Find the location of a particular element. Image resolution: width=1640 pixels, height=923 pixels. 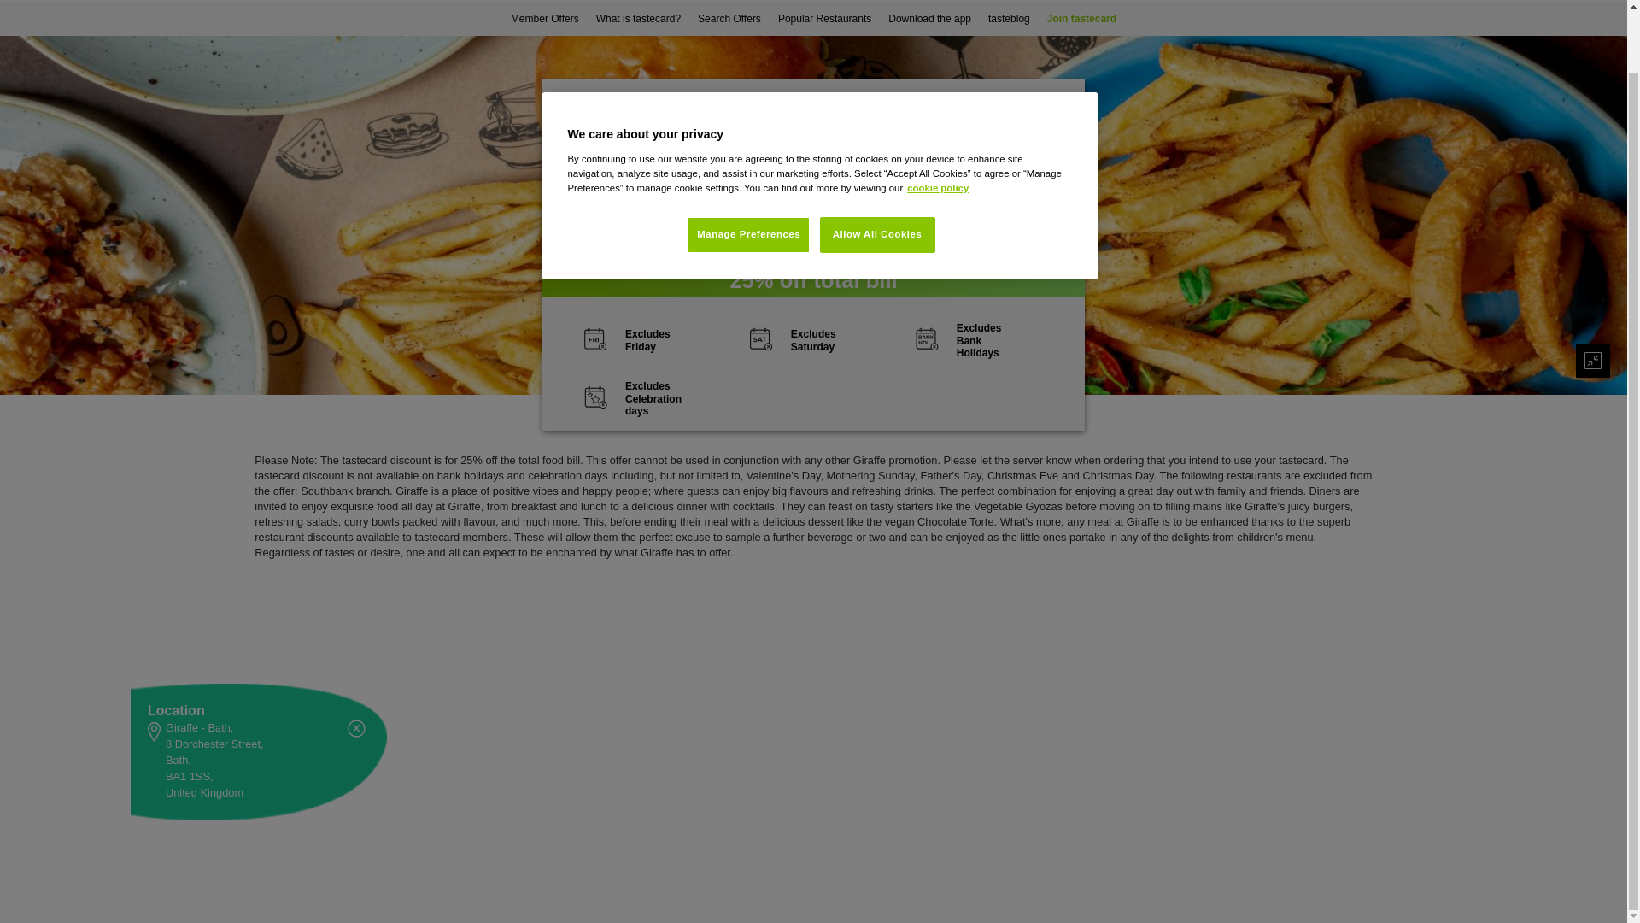

Popular Restaurants is located at coordinates (823, 19).